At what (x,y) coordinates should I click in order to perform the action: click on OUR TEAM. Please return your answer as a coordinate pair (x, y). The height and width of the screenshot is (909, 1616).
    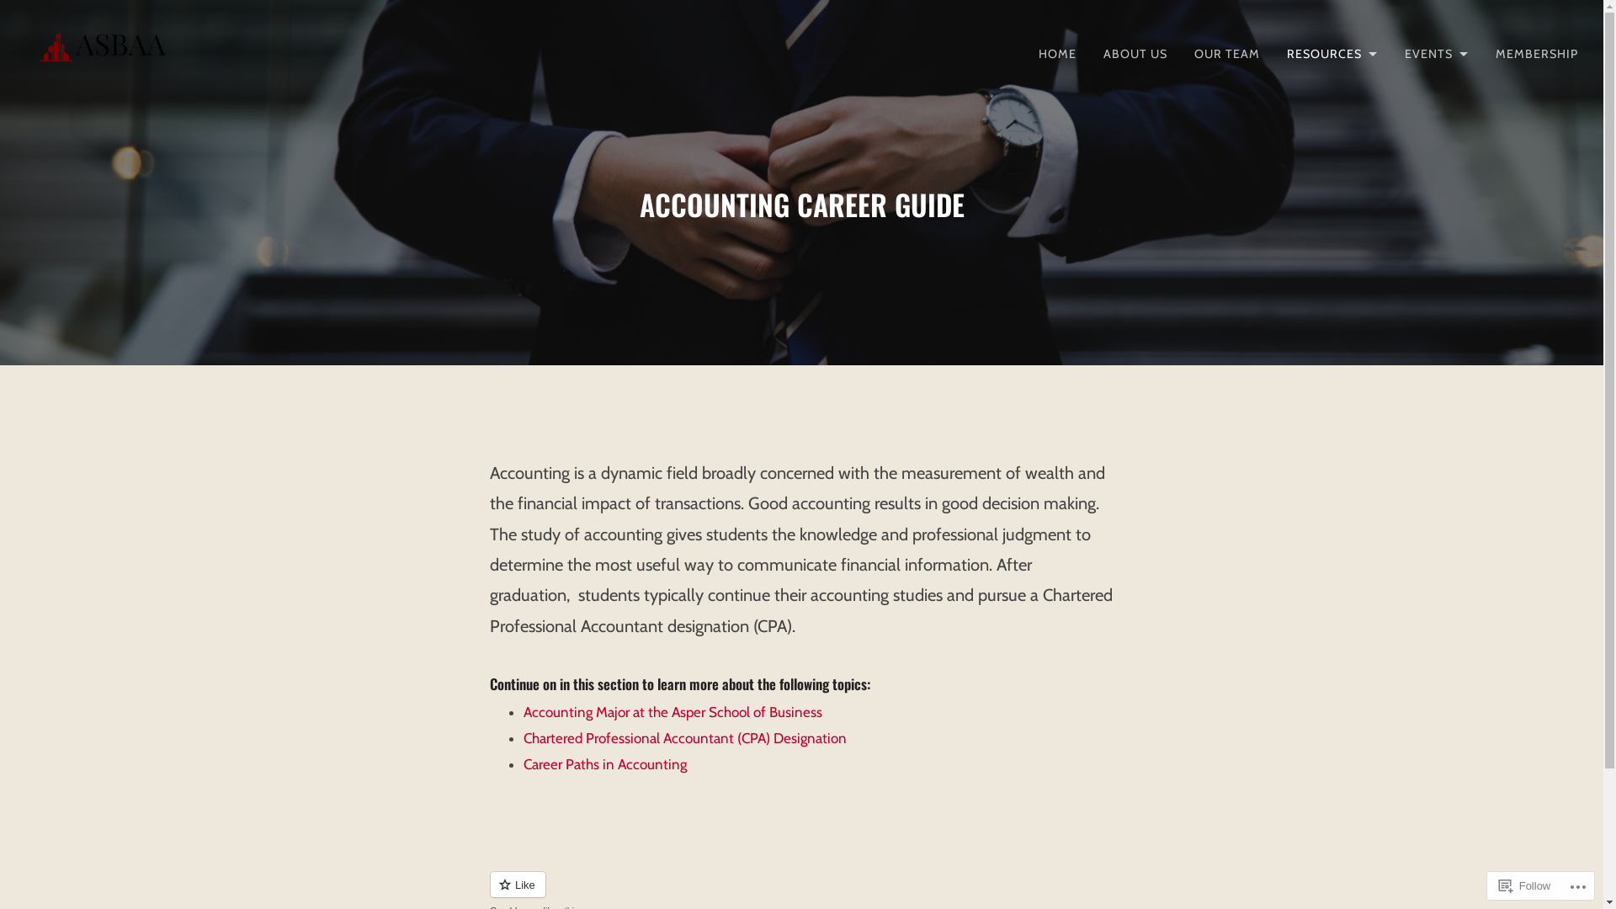
    Looking at the image, I should click on (1227, 54).